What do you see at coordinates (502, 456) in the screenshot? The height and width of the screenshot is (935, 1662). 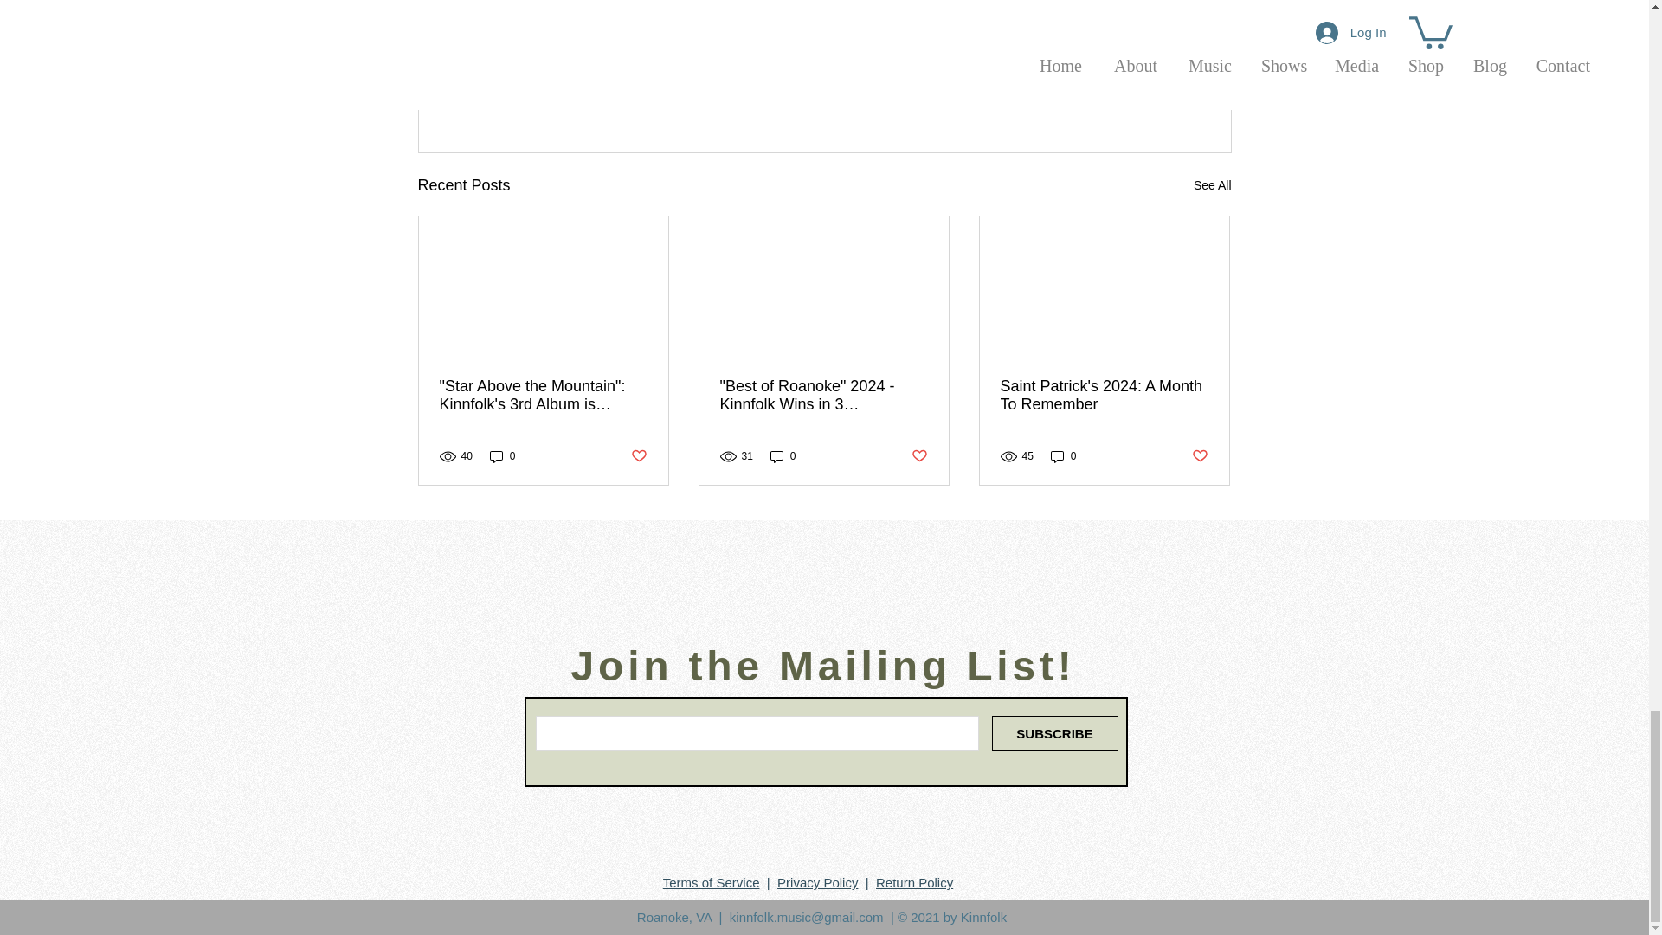 I see `0` at bounding box center [502, 456].